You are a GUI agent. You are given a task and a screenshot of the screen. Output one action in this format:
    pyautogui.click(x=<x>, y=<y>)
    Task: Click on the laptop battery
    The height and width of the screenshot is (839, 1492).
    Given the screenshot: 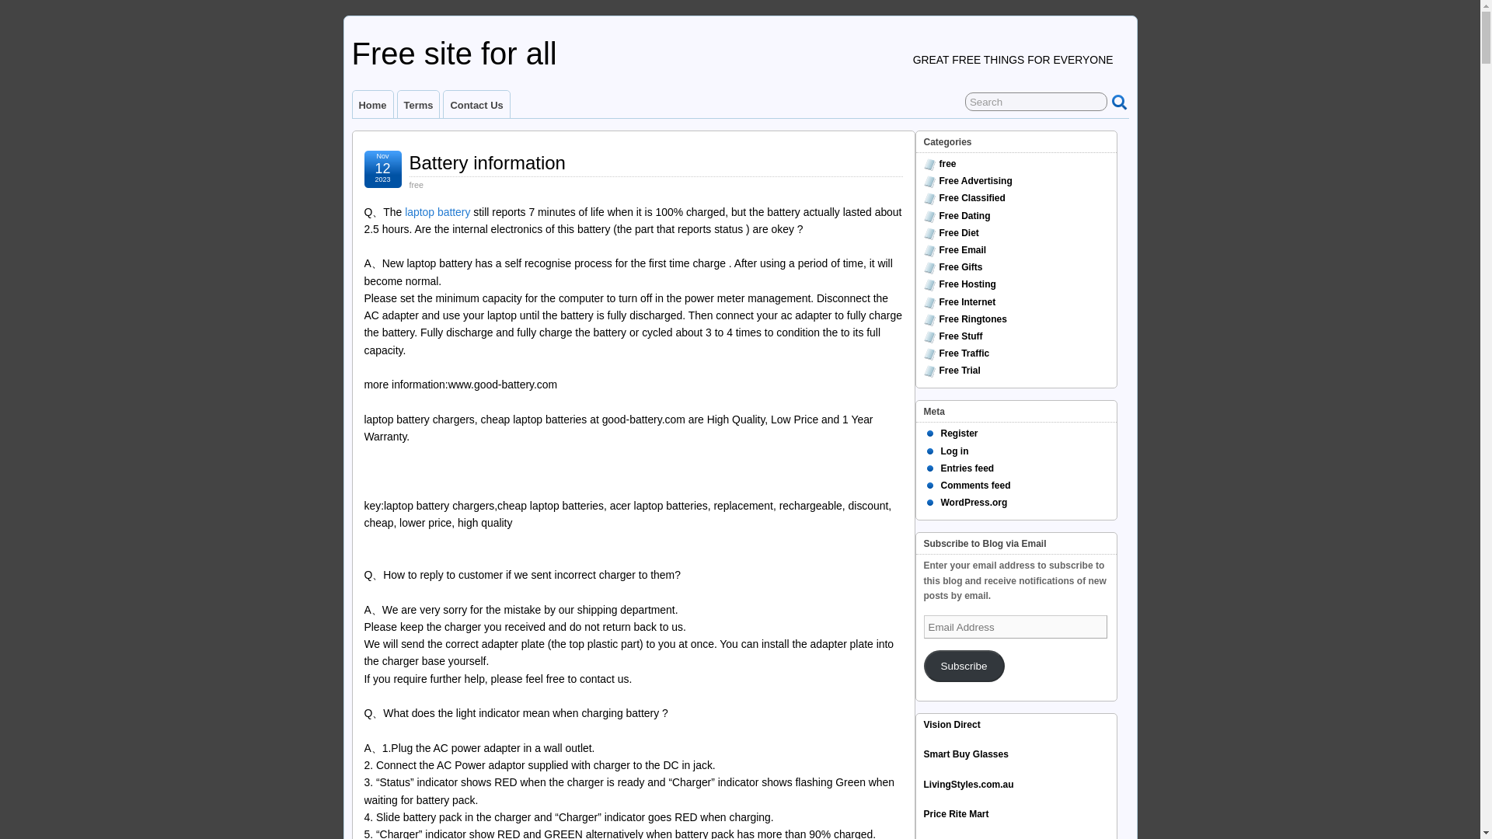 What is the action you would take?
    pyautogui.click(x=438, y=211)
    